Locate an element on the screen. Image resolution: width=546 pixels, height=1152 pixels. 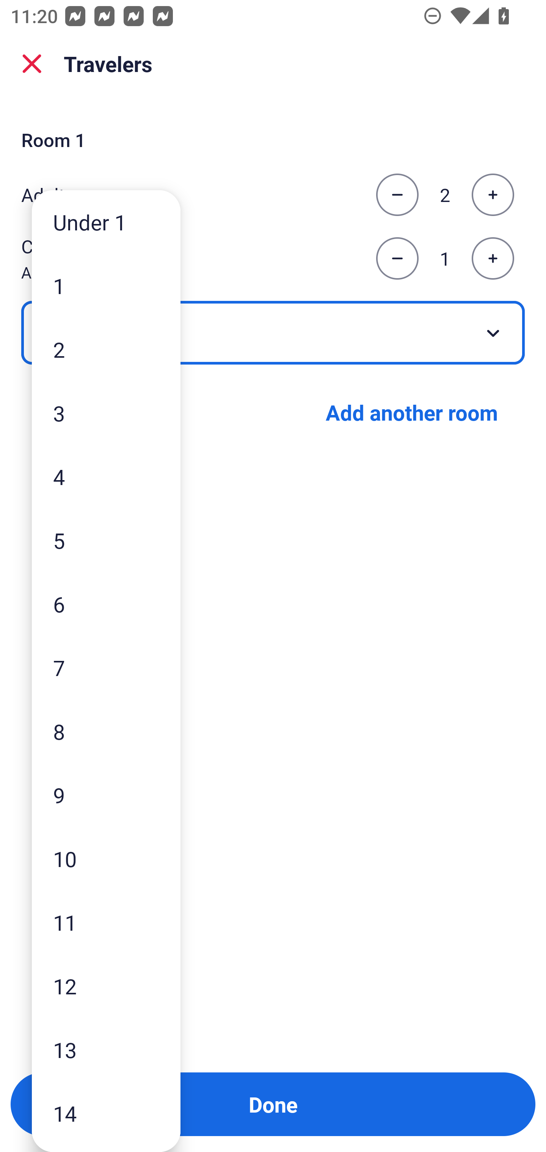
9 is located at coordinates (106, 795).